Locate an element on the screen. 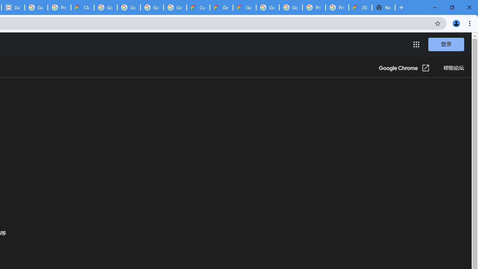 Image resolution: width=478 pixels, height=269 pixels. Google Cloud Platform is located at coordinates (291, 7).